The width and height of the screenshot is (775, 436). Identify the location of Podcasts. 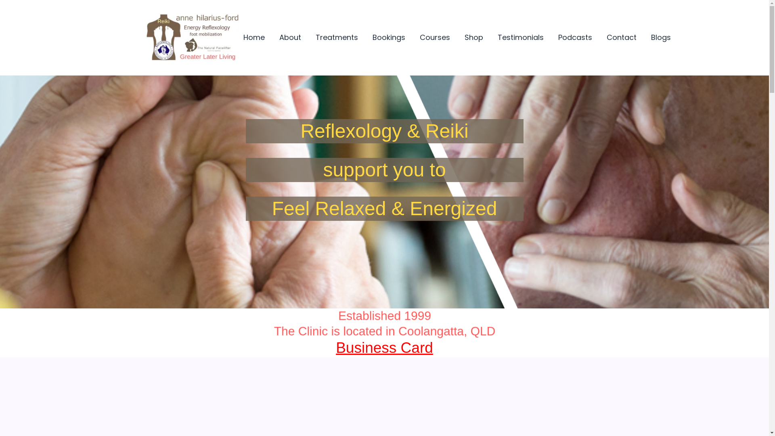
(575, 38).